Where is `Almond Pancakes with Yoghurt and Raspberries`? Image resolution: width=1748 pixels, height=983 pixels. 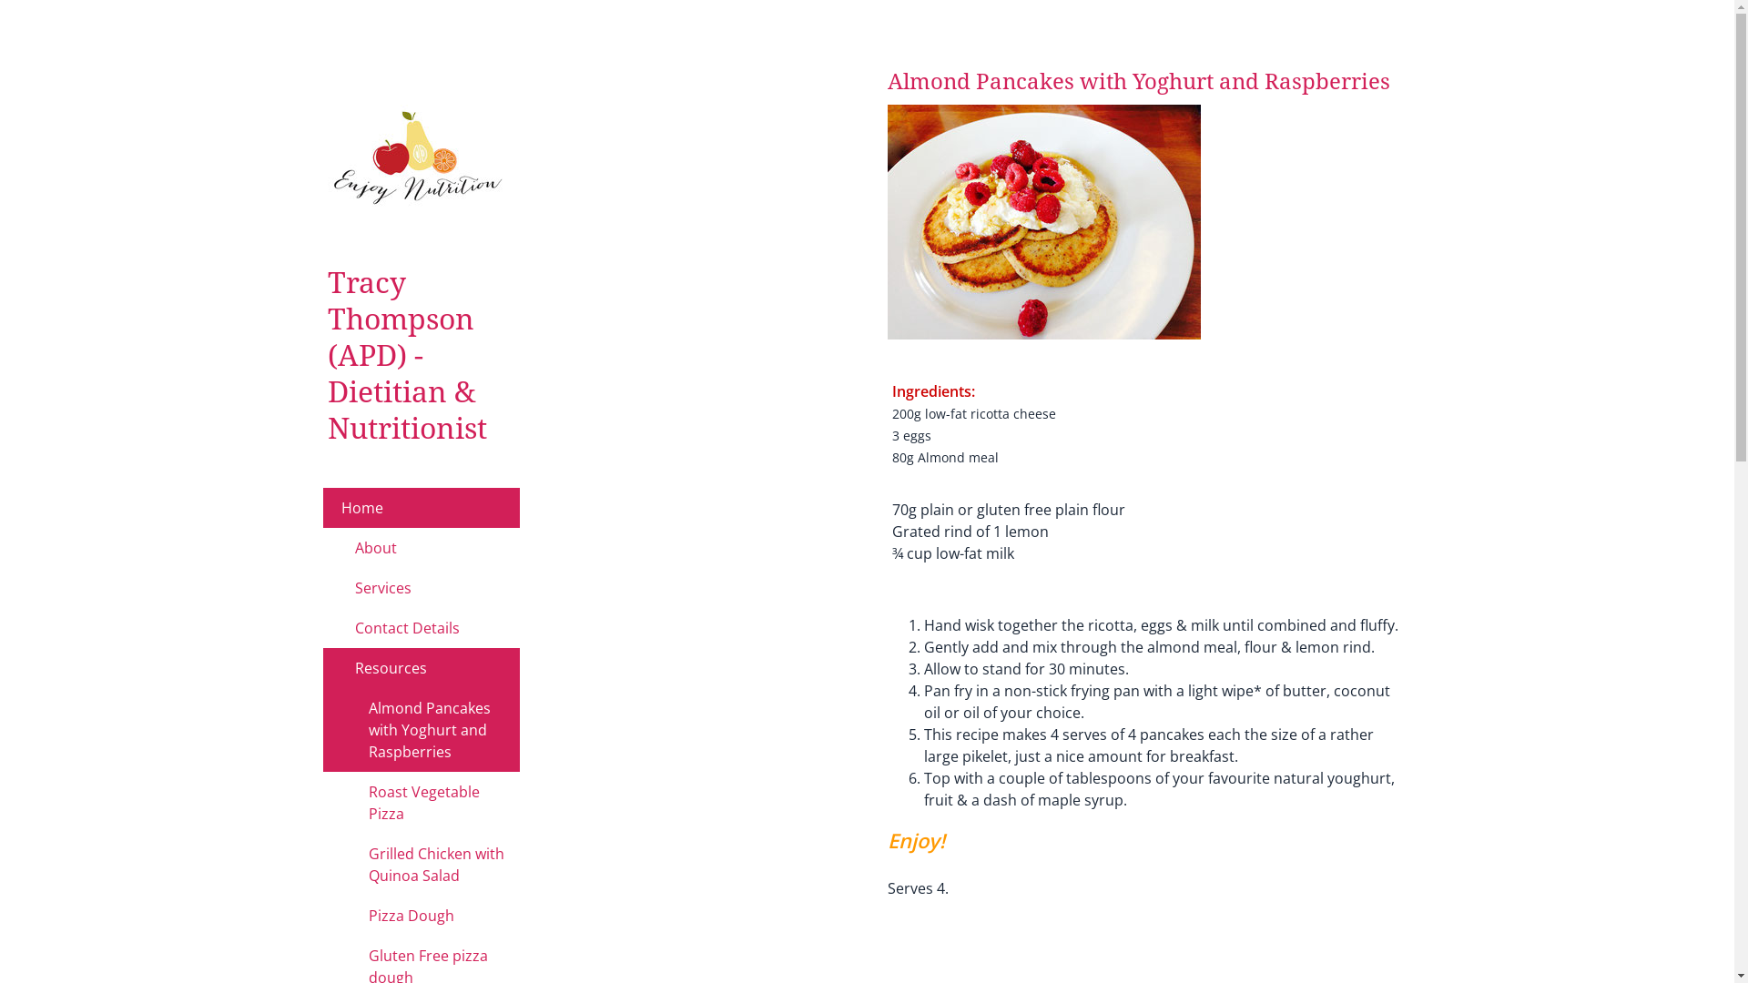 Almond Pancakes with Yoghurt and Raspberries is located at coordinates (422, 730).